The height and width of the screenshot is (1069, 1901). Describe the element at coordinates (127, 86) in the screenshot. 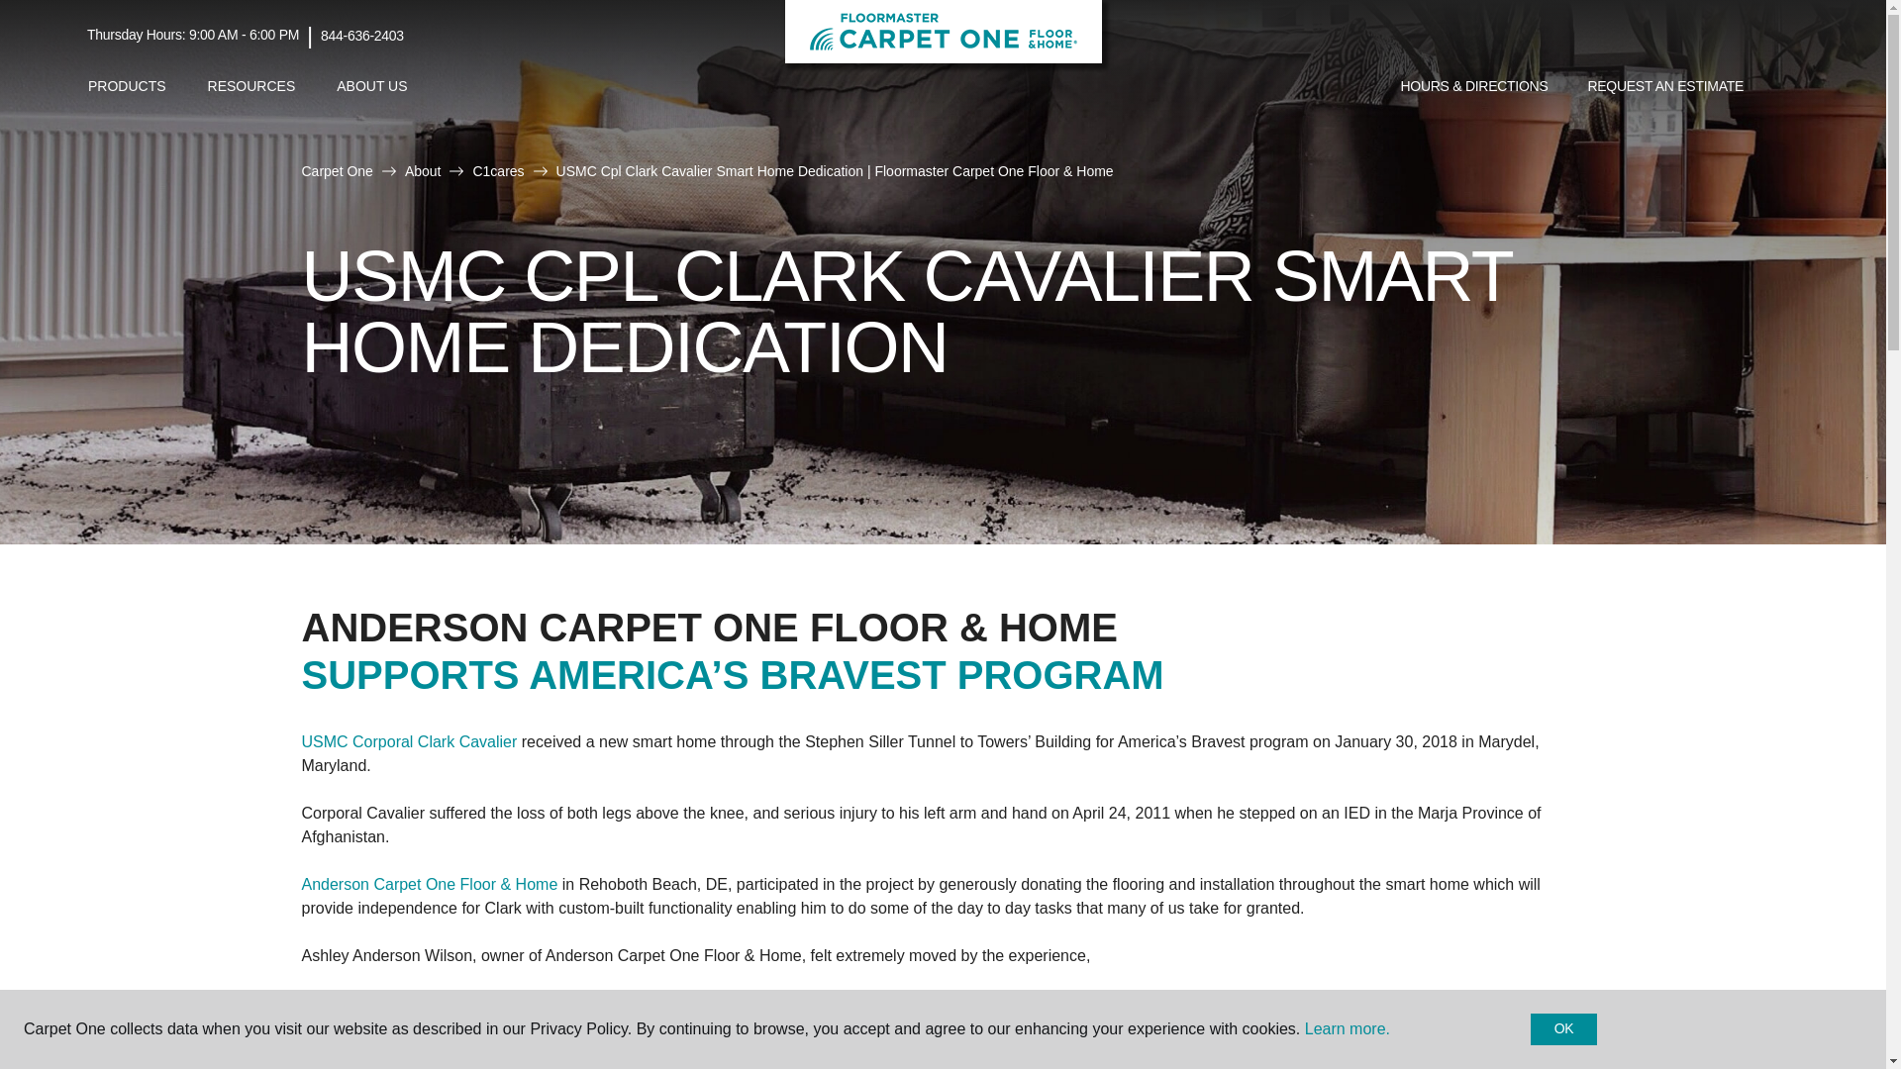

I see `PRODUCTS` at that location.